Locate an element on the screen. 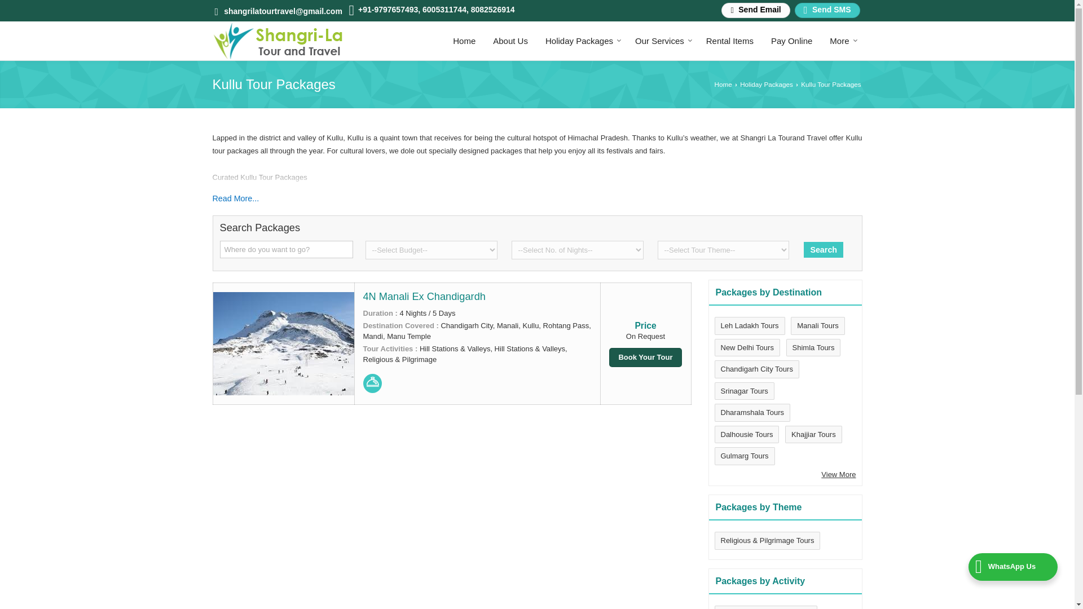 This screenshot has width=1083, height=609. Our Services is located at coordinates (662, 41).